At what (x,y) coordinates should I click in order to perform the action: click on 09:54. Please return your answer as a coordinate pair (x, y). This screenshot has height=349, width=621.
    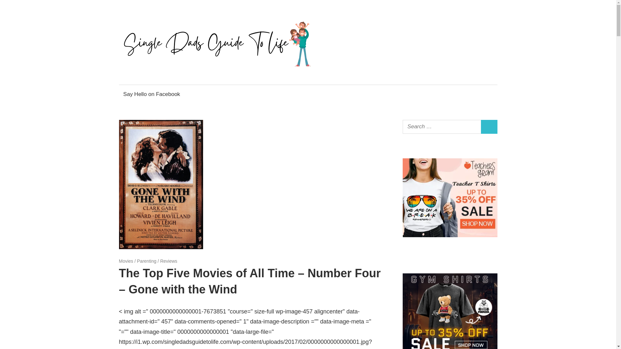
    Looking at the image, I should click on (130, 261).